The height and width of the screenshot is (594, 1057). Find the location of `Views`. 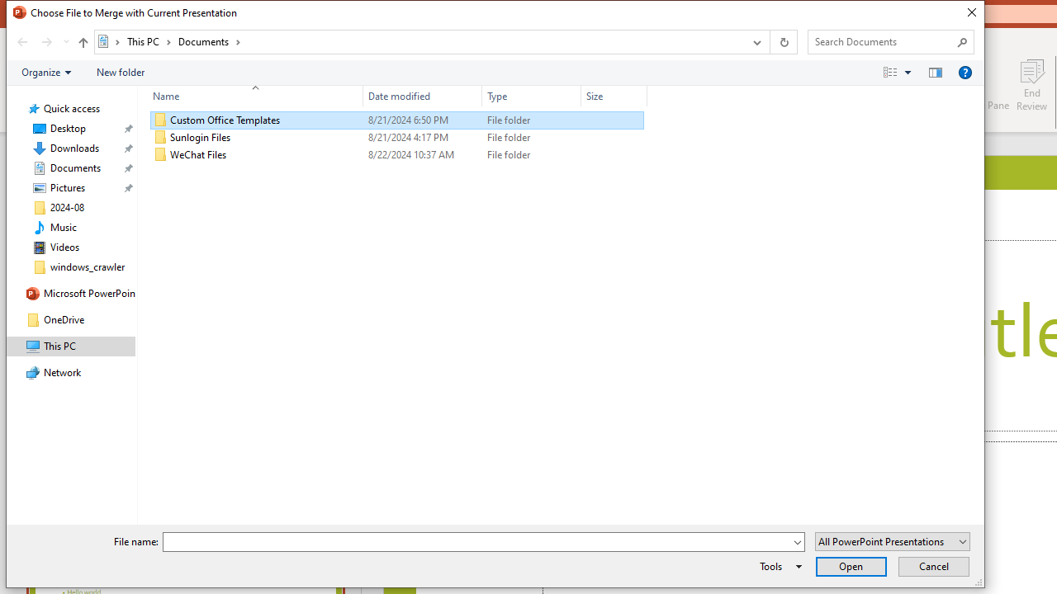

Views is located at coordinates (900, 72).